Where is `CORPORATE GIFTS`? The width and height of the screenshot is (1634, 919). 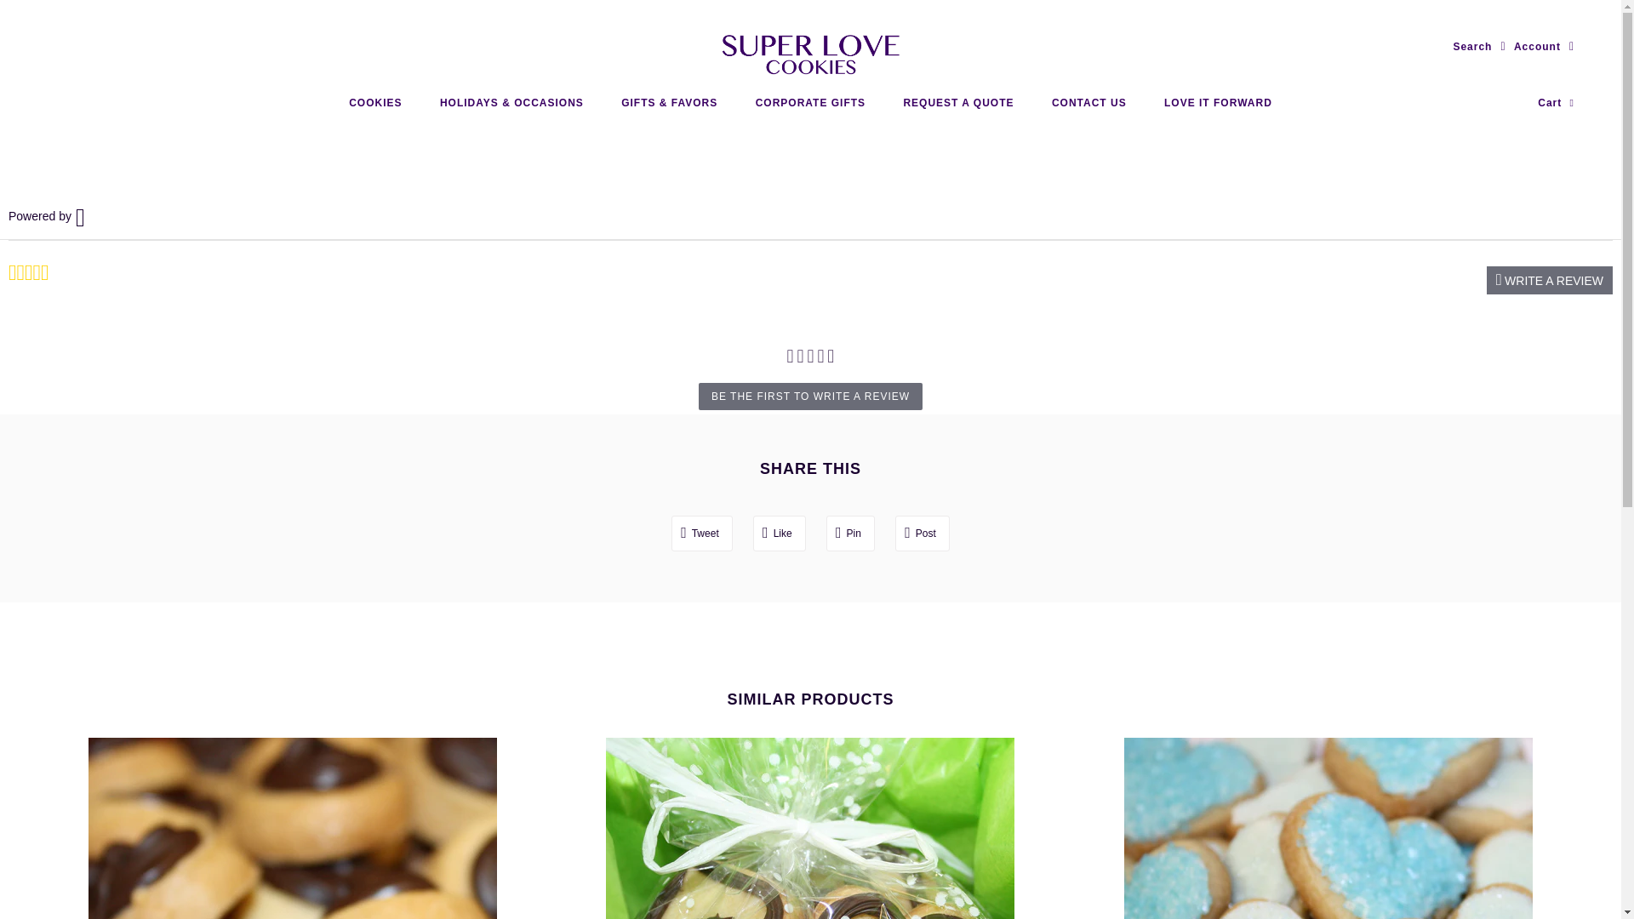
CORPORATE GIFTS is located at coordinates (810, 103).